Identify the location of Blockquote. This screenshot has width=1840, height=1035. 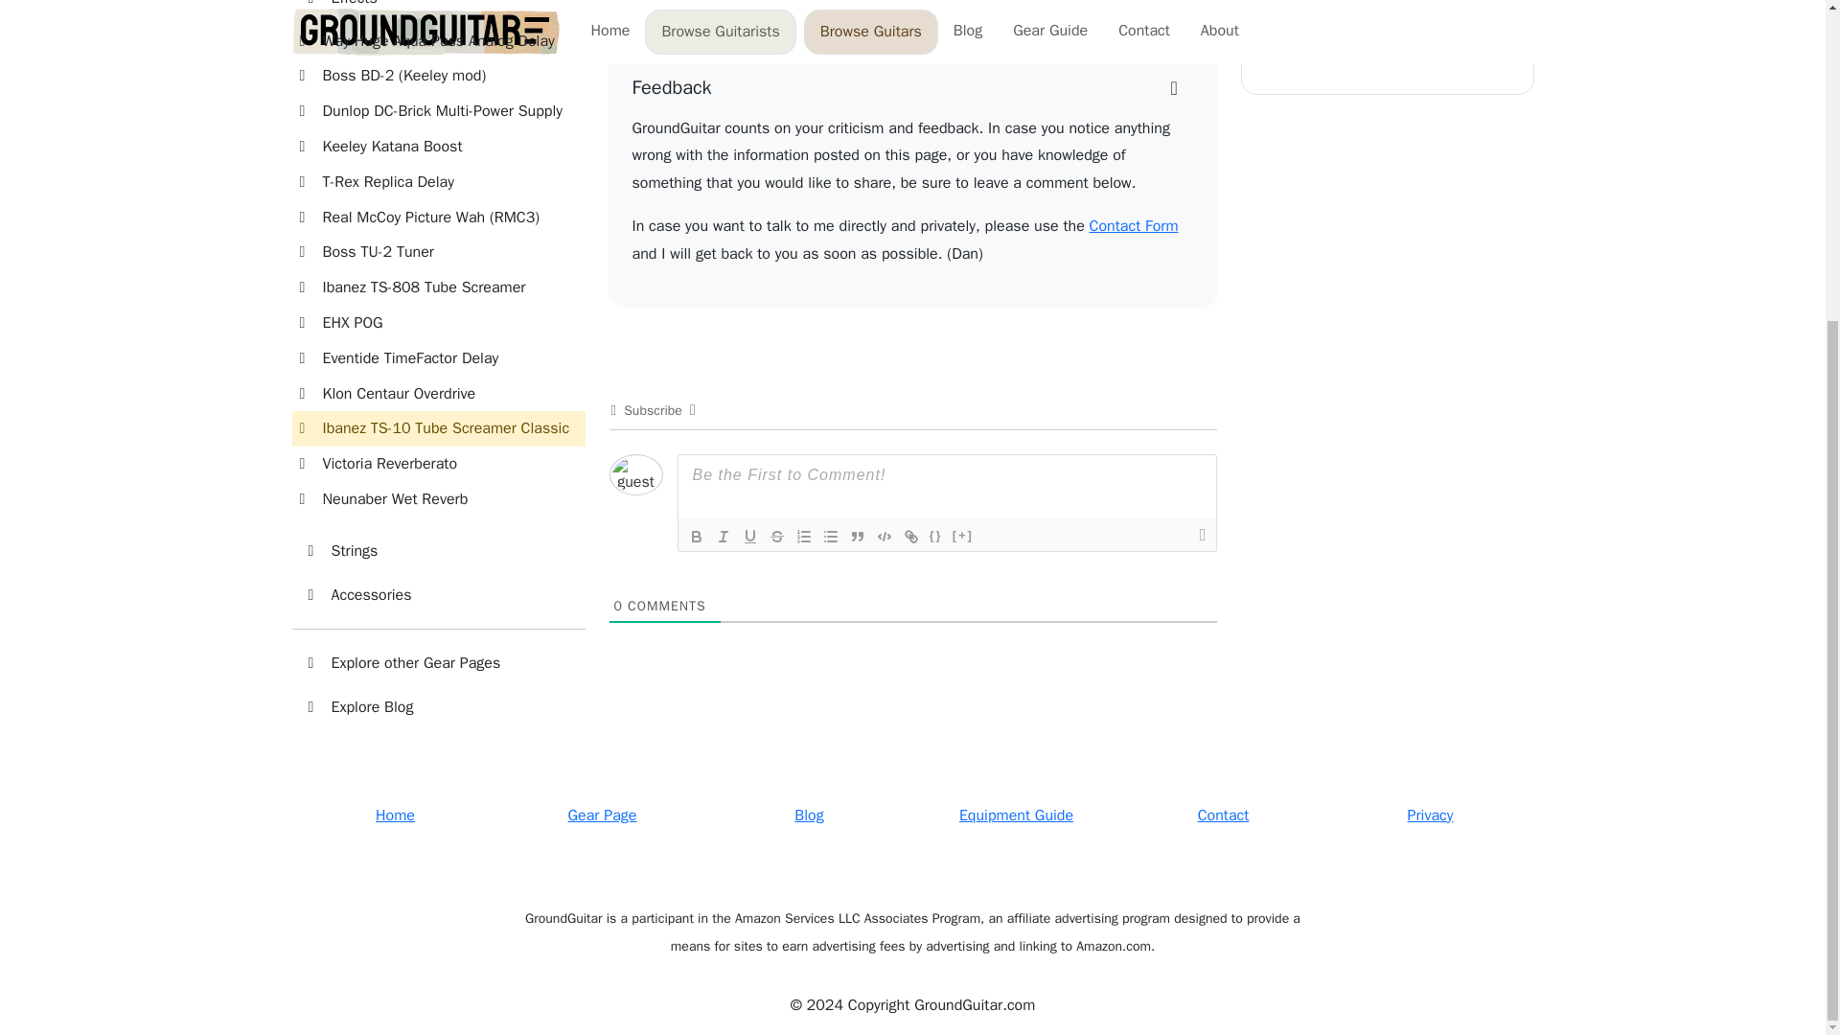
(857, 537).